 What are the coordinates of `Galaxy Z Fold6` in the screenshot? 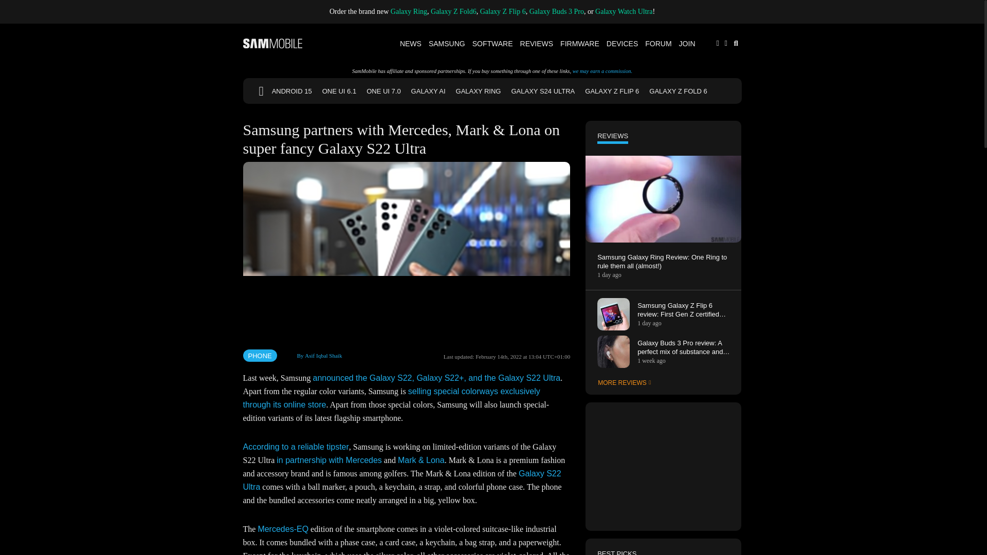 It's located at (453, 11).